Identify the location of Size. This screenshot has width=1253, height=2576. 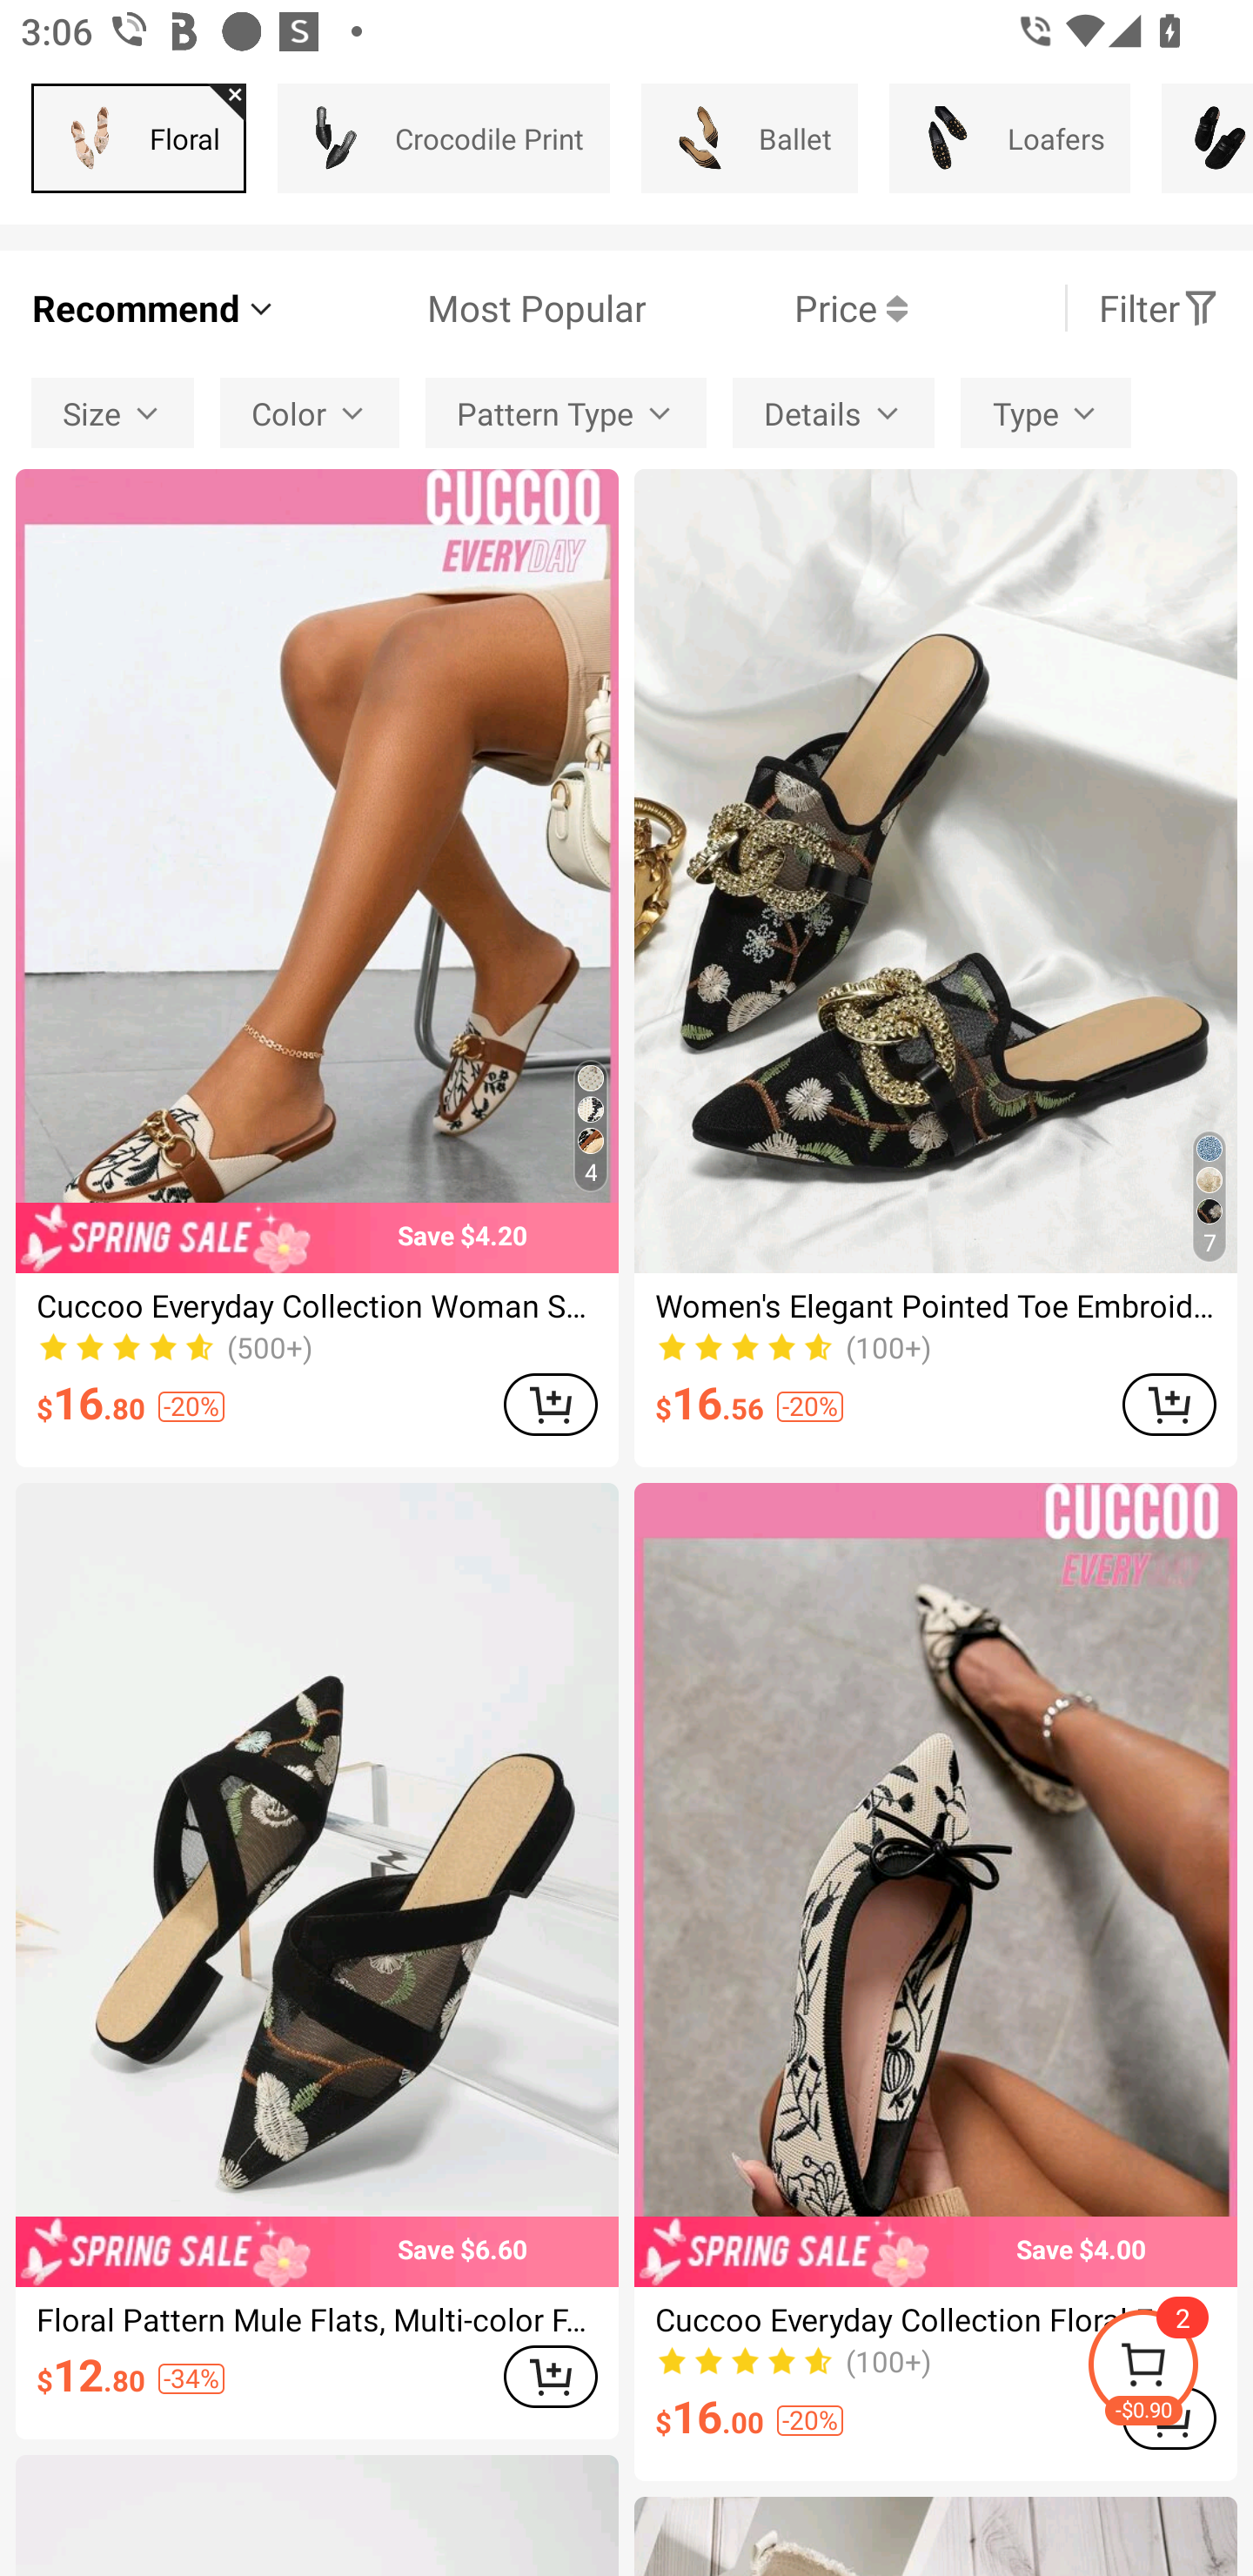
(113, 413).